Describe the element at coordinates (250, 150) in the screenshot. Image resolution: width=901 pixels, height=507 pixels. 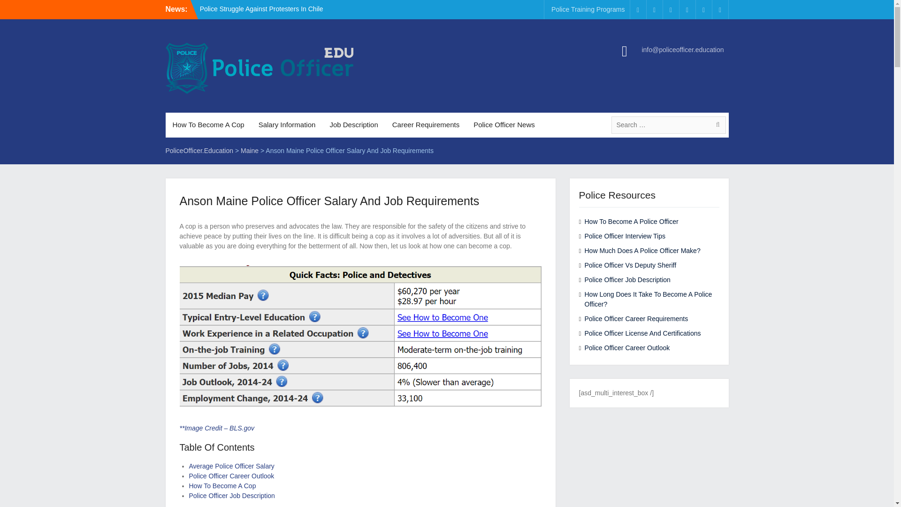
I see `Maine` at that location.